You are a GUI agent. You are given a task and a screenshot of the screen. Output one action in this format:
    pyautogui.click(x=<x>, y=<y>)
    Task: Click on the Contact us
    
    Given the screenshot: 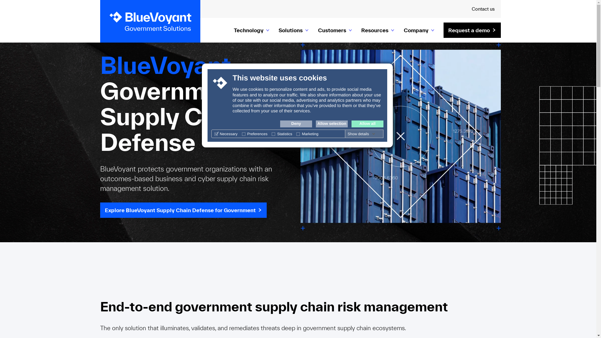 What is the action you would take?
    pyautogui.click(x=483, y=9)
    